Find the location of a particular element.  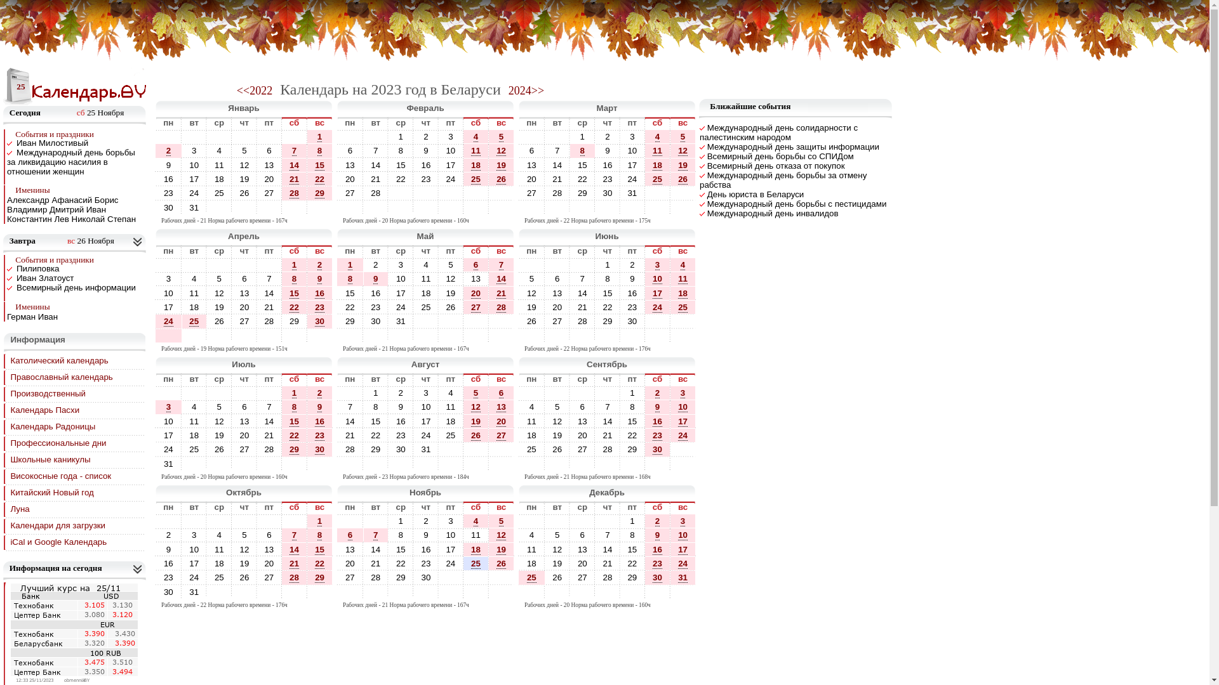

12 is located at coordinates (245, 549).